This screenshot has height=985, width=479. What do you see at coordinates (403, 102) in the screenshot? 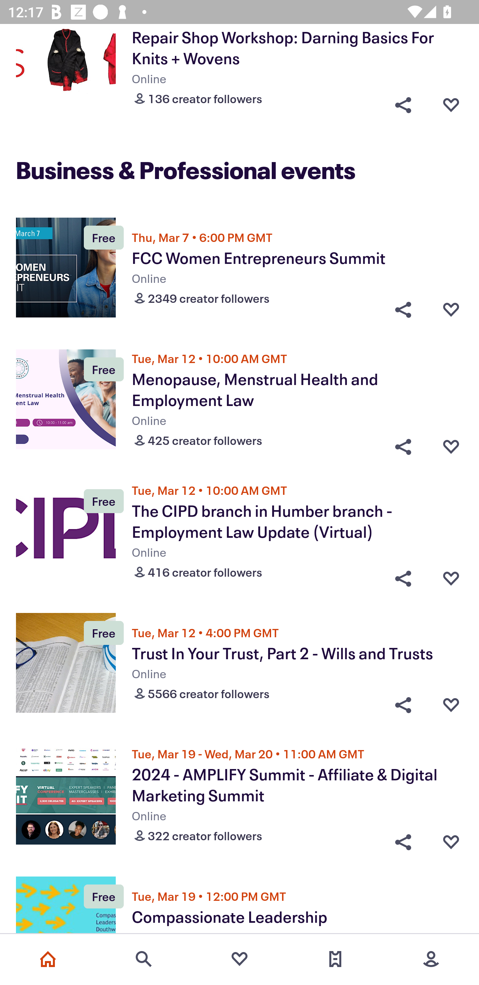
I see `Share button` at bounding box center [403, 102].